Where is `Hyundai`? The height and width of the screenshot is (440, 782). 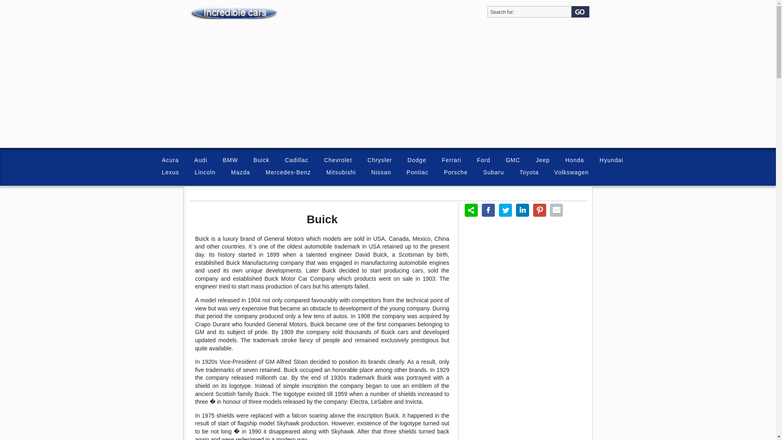
Hyundai is located at coordinates (611, 161).